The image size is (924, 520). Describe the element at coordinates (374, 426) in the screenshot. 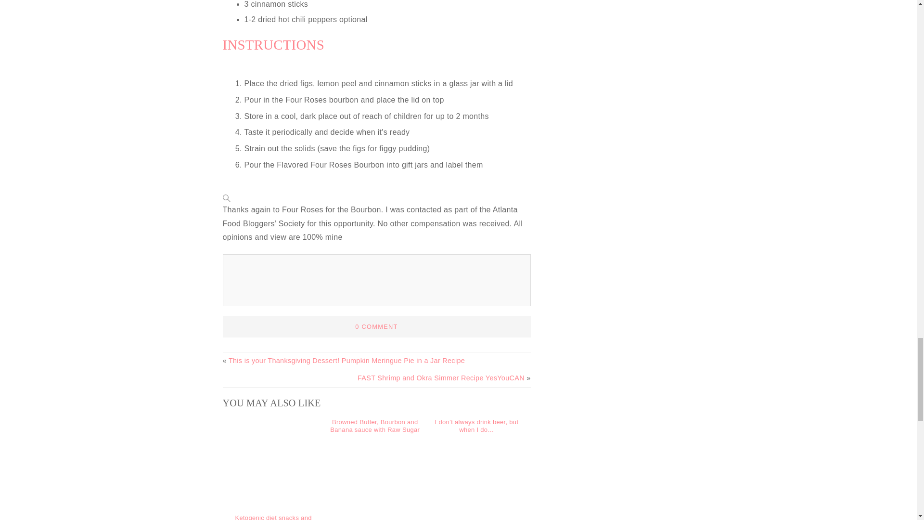

I see `Browned Butter, Bourbon and Banana sauce with Raw Sugar` at that location.